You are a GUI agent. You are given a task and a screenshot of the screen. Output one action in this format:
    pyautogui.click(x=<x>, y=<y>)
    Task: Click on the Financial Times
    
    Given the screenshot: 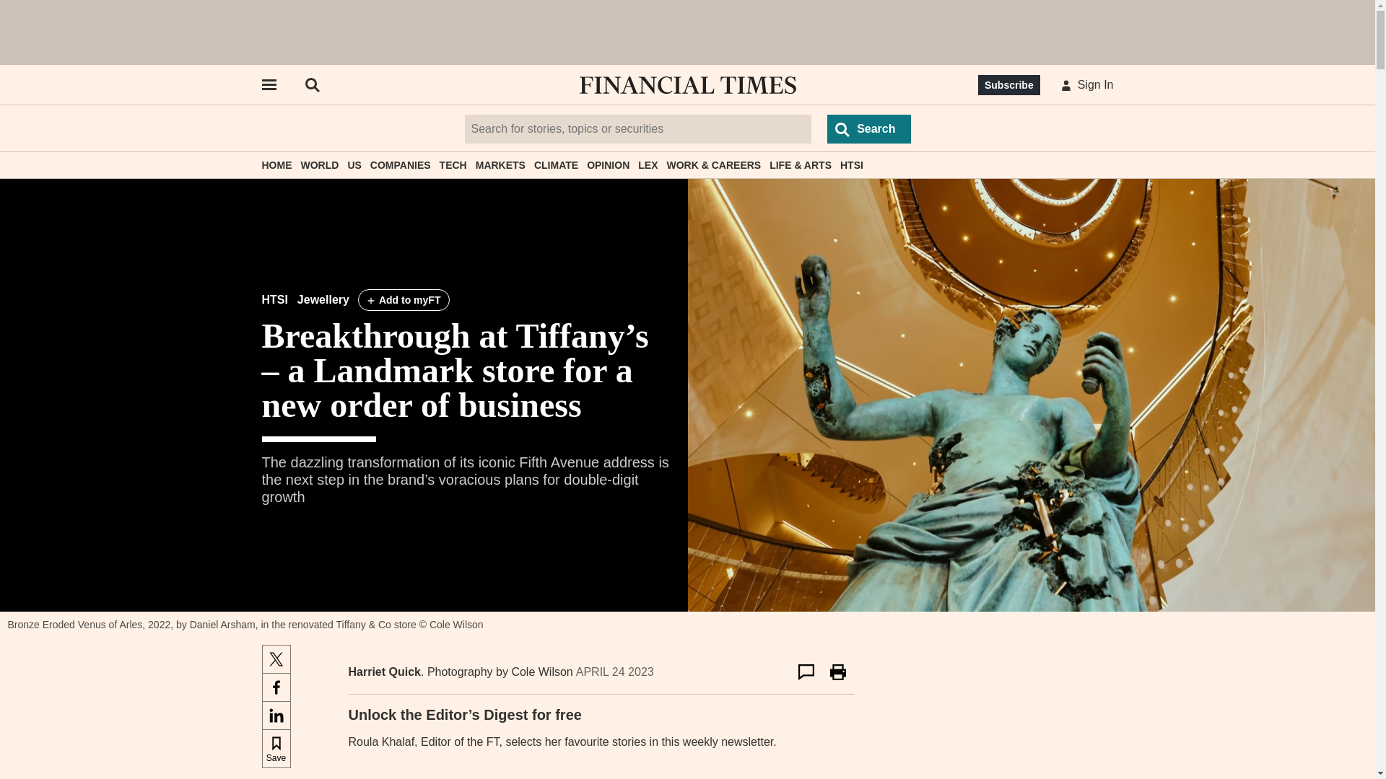 What is the action you would take?
    pyautogui.click(x=687, y=84)
    